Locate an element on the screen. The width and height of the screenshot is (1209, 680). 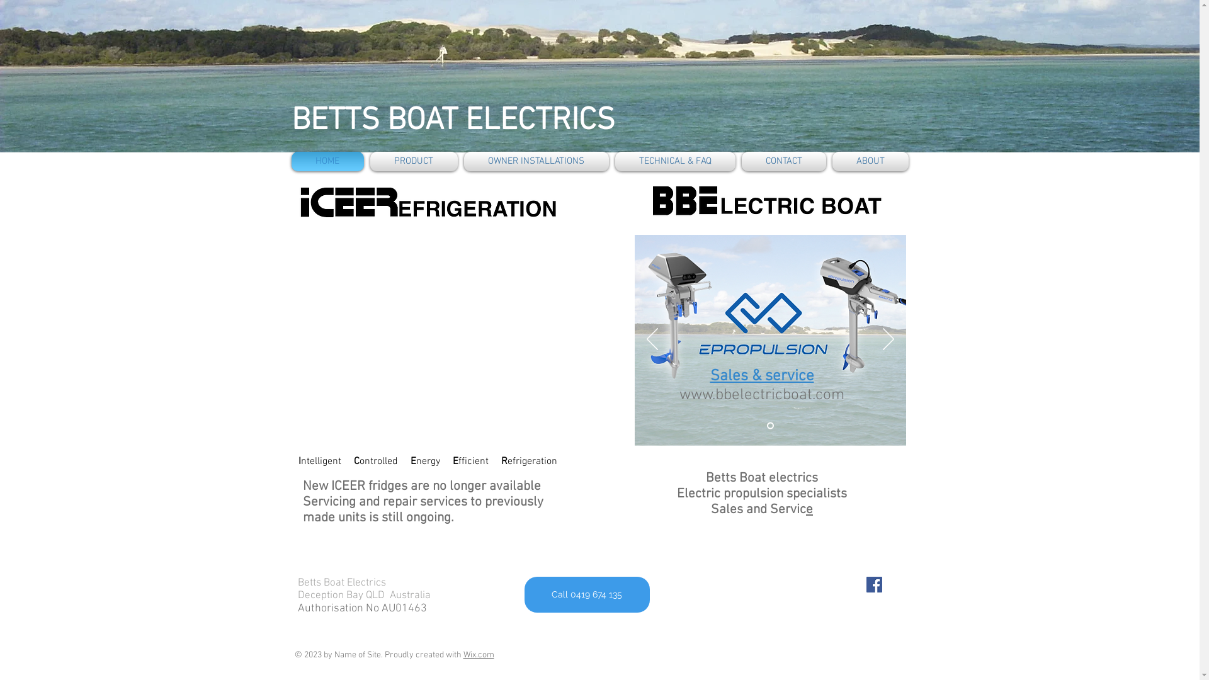
Wix.com is located at coordinates (479, 655).